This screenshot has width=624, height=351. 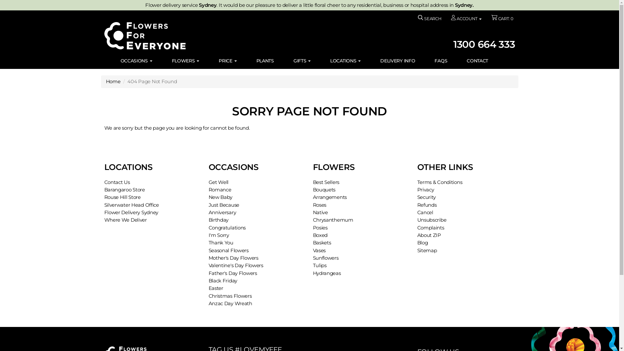 What do you see at coordinates (345, 61) in the screenshot?
I see `LOCATIONS` at bounding box center [345, 61].